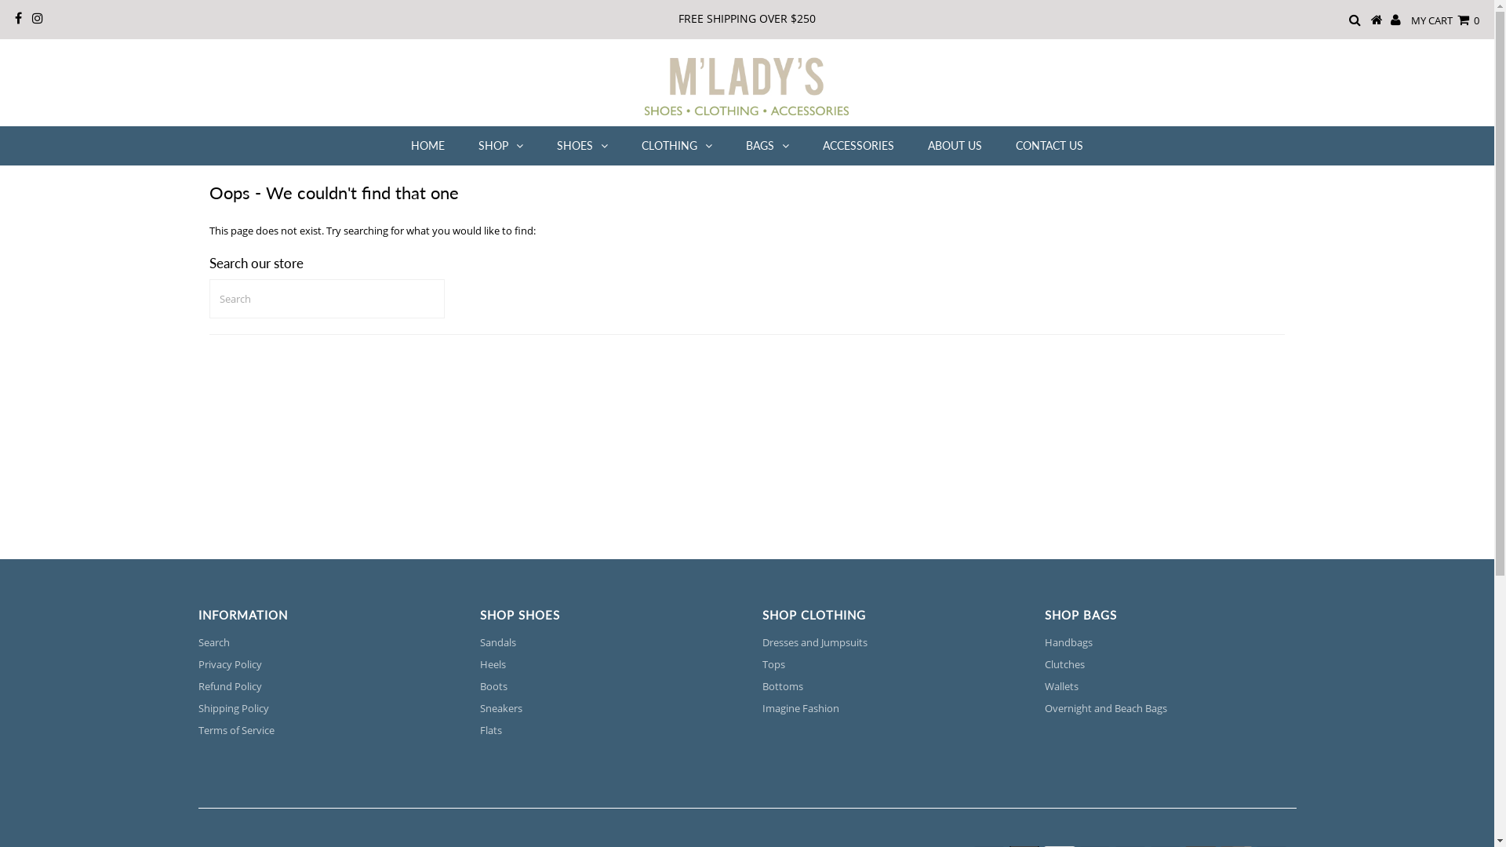 The image size is (1506, 847). Describe the element at coordinates (783, 686) in the screenshot. I see `Bottoms` at that location.